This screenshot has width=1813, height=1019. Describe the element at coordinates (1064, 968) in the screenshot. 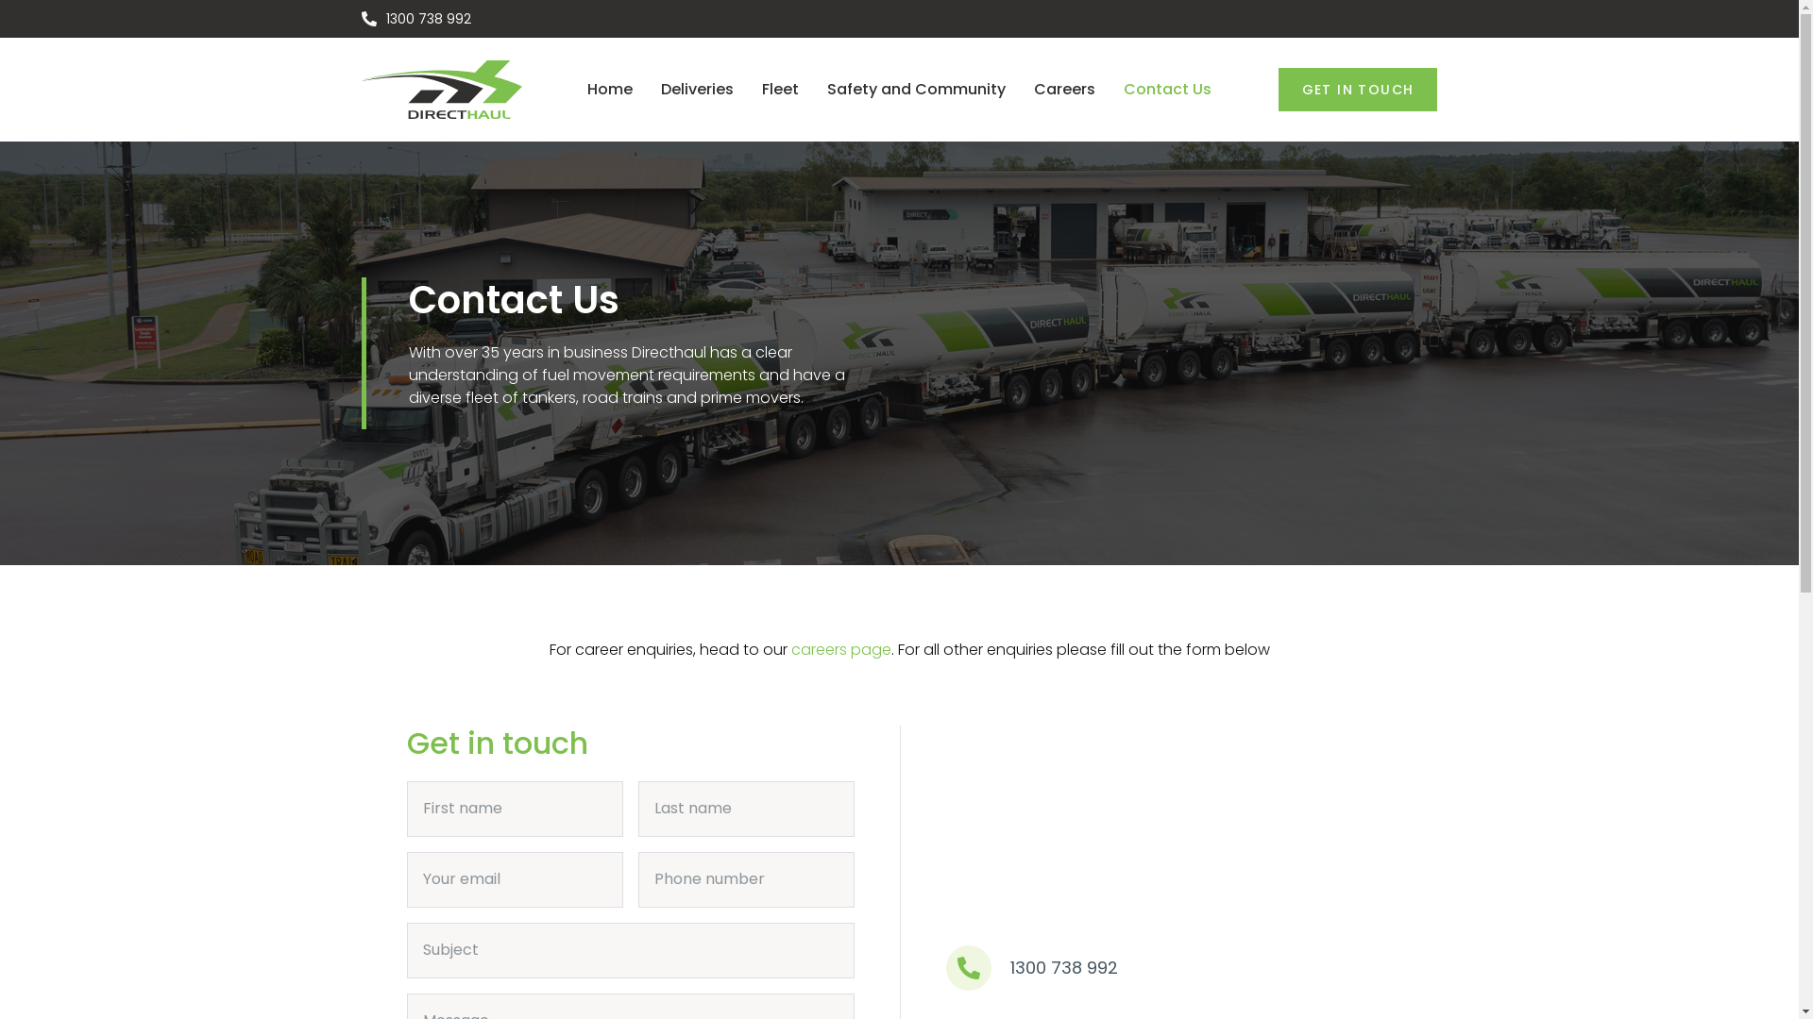

I see `1300 738 992` at that location.